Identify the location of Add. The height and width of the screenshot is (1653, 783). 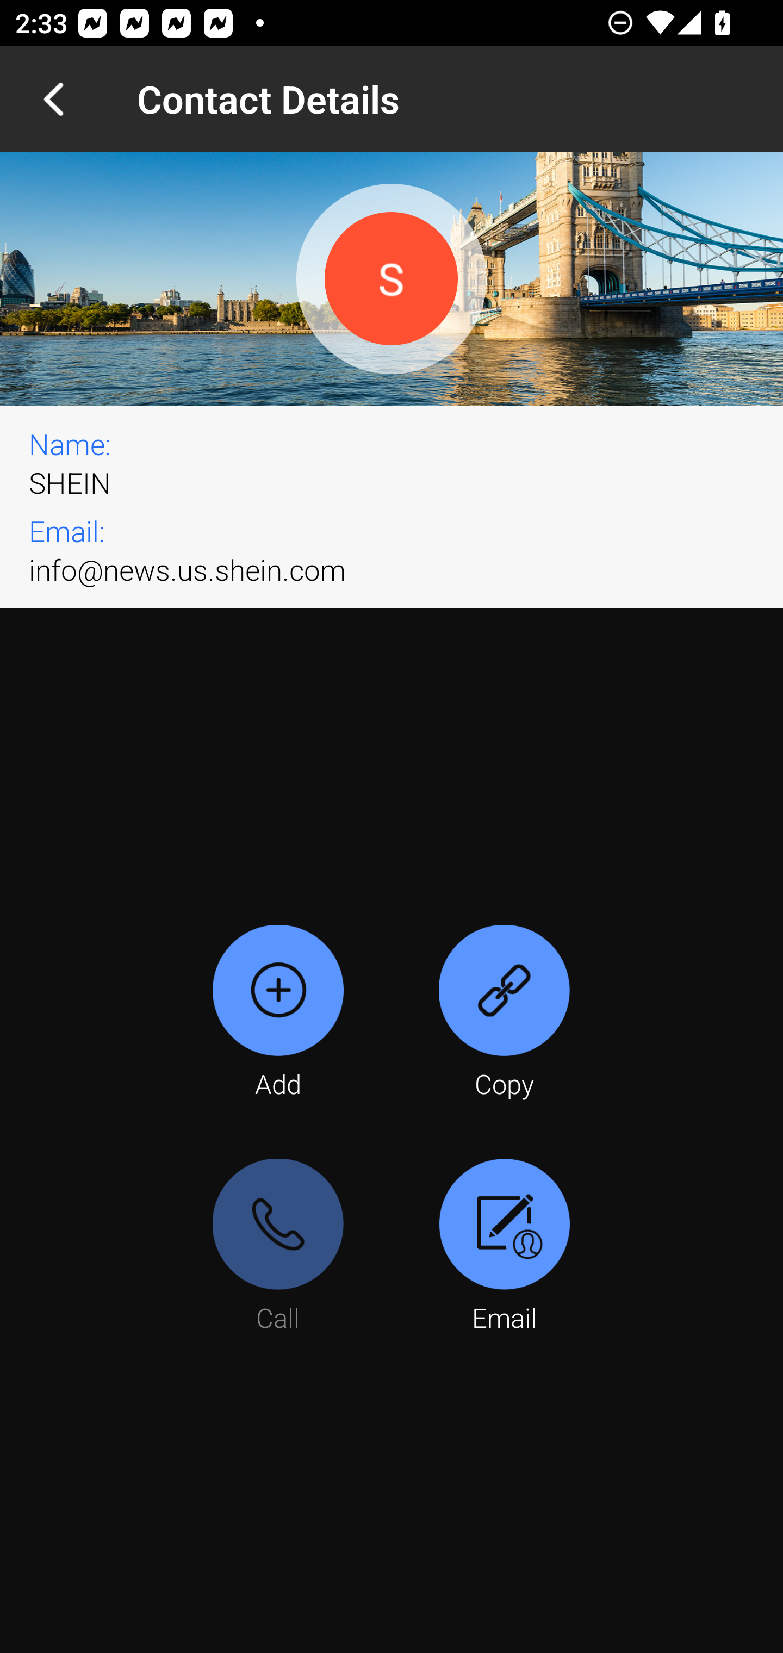
(278, 1013).